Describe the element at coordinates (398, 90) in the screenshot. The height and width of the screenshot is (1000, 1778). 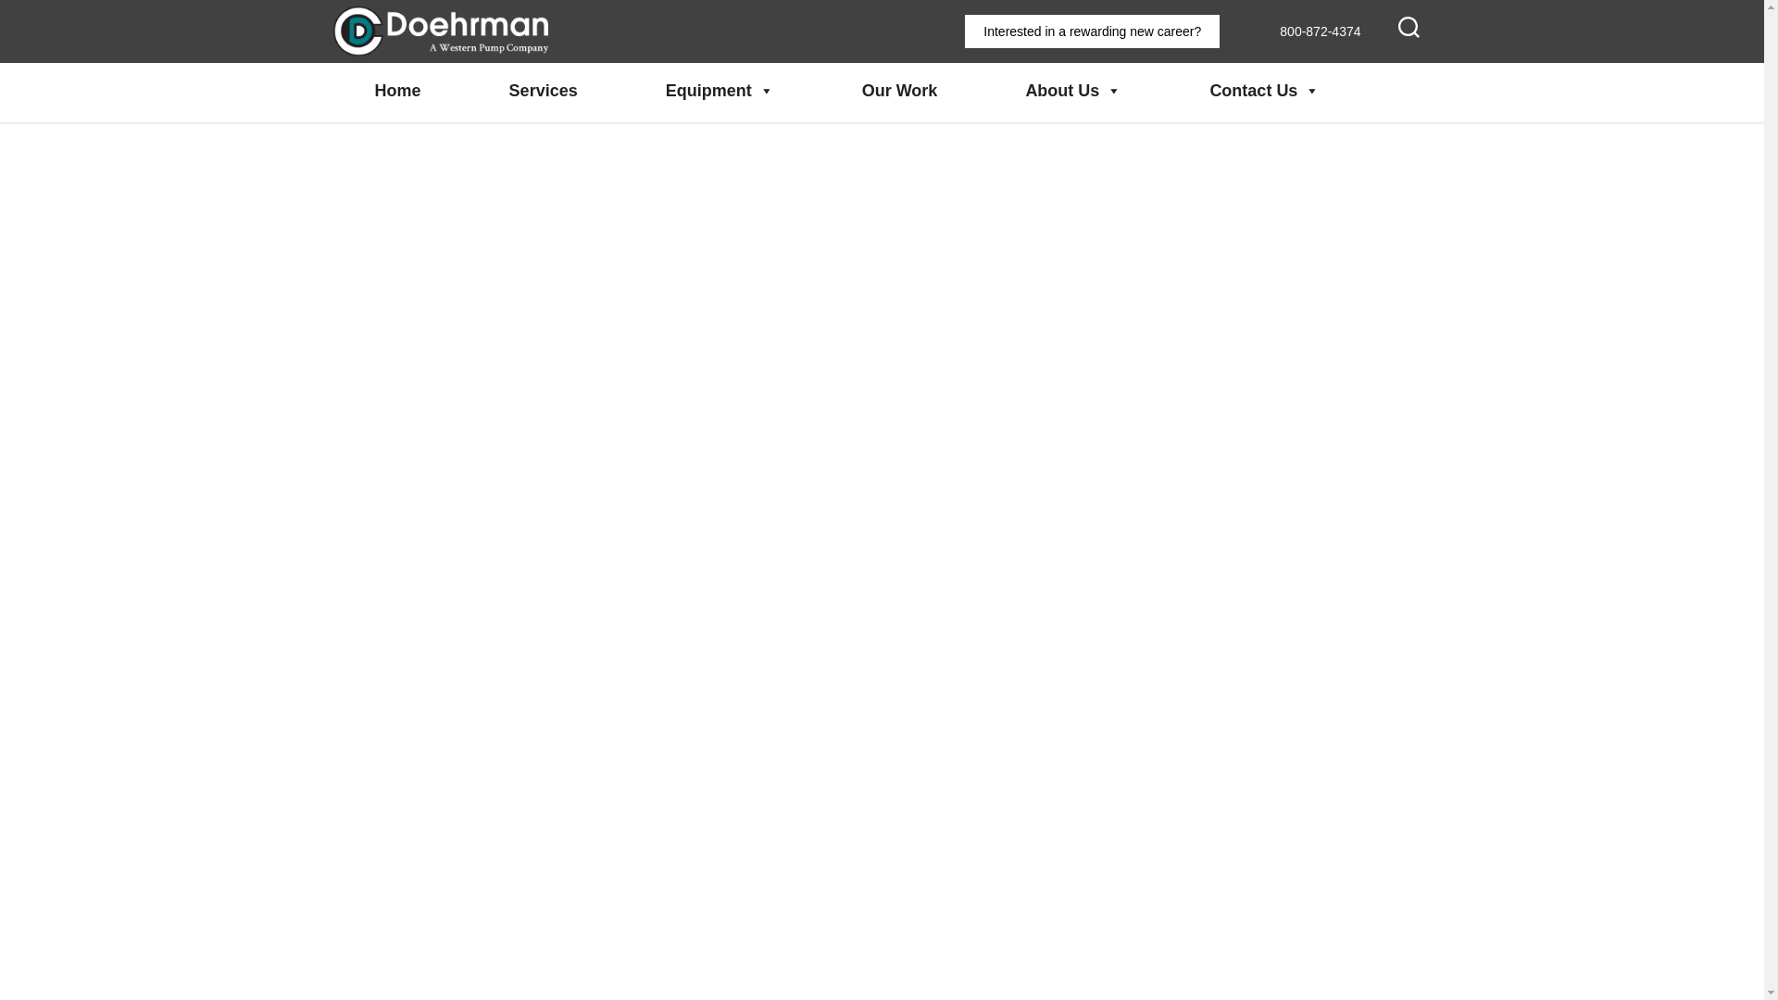
I see `Home` at that location.